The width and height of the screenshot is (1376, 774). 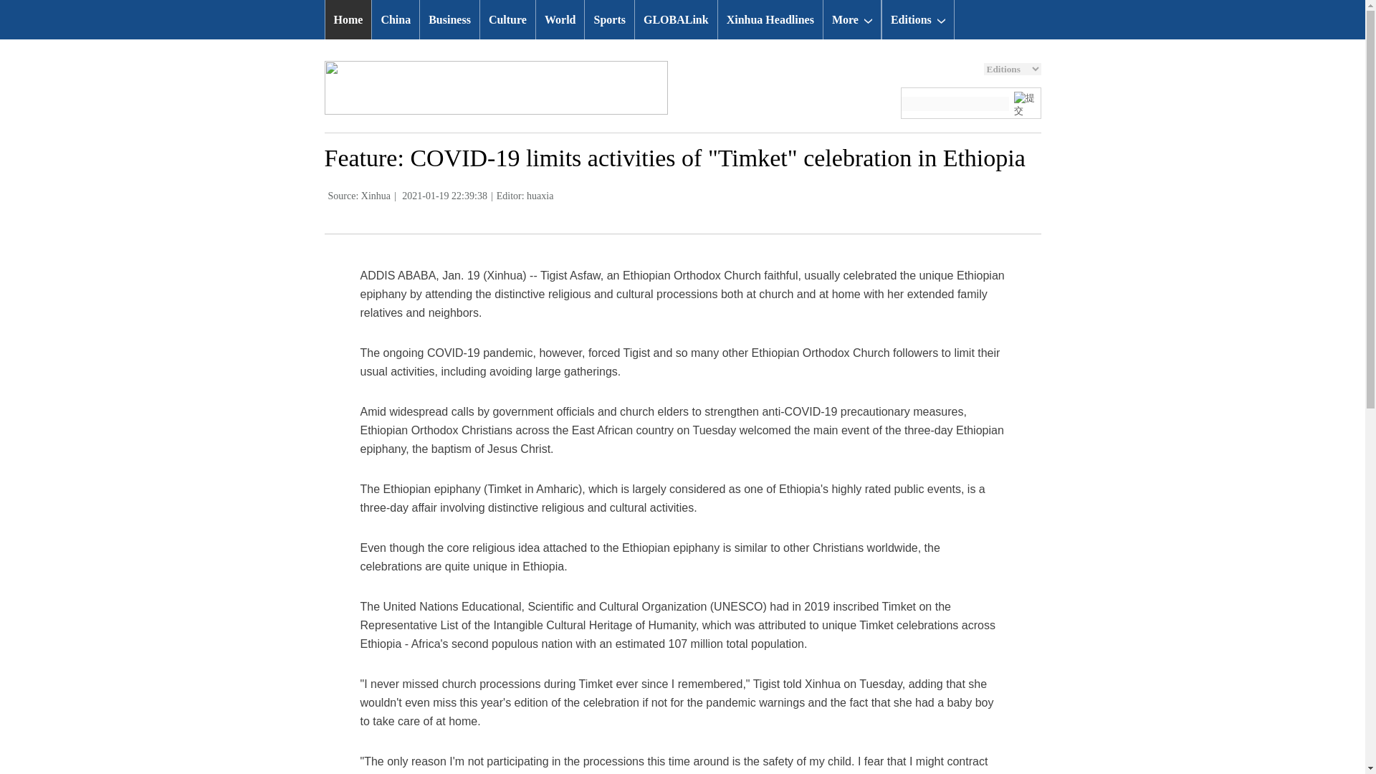 What do you see at coordinates (675, 20) in the screenshot?
I see `GLOBALink` at bounding box center [675, 20].